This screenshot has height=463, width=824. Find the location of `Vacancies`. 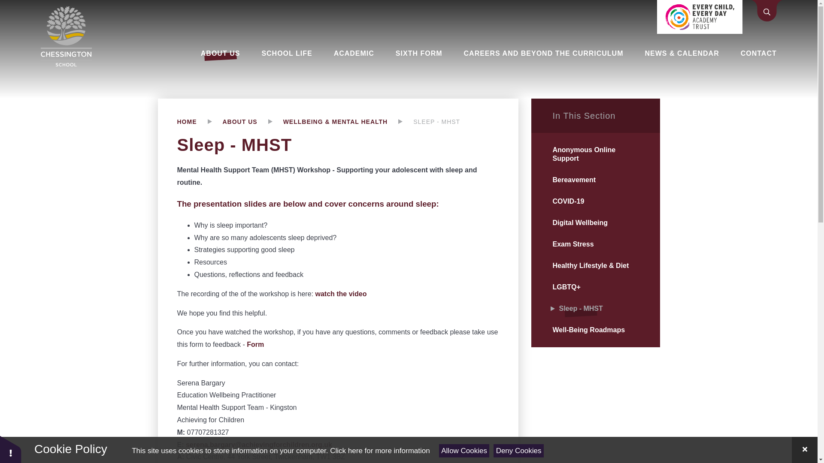

Vacancies is located at coordinates (328, 62).